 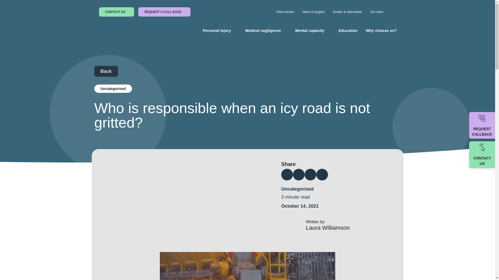 What do you see at coordinates (116, 12) in the screenshot?
I see `CONTACT US` at bounding box center [116, 12].